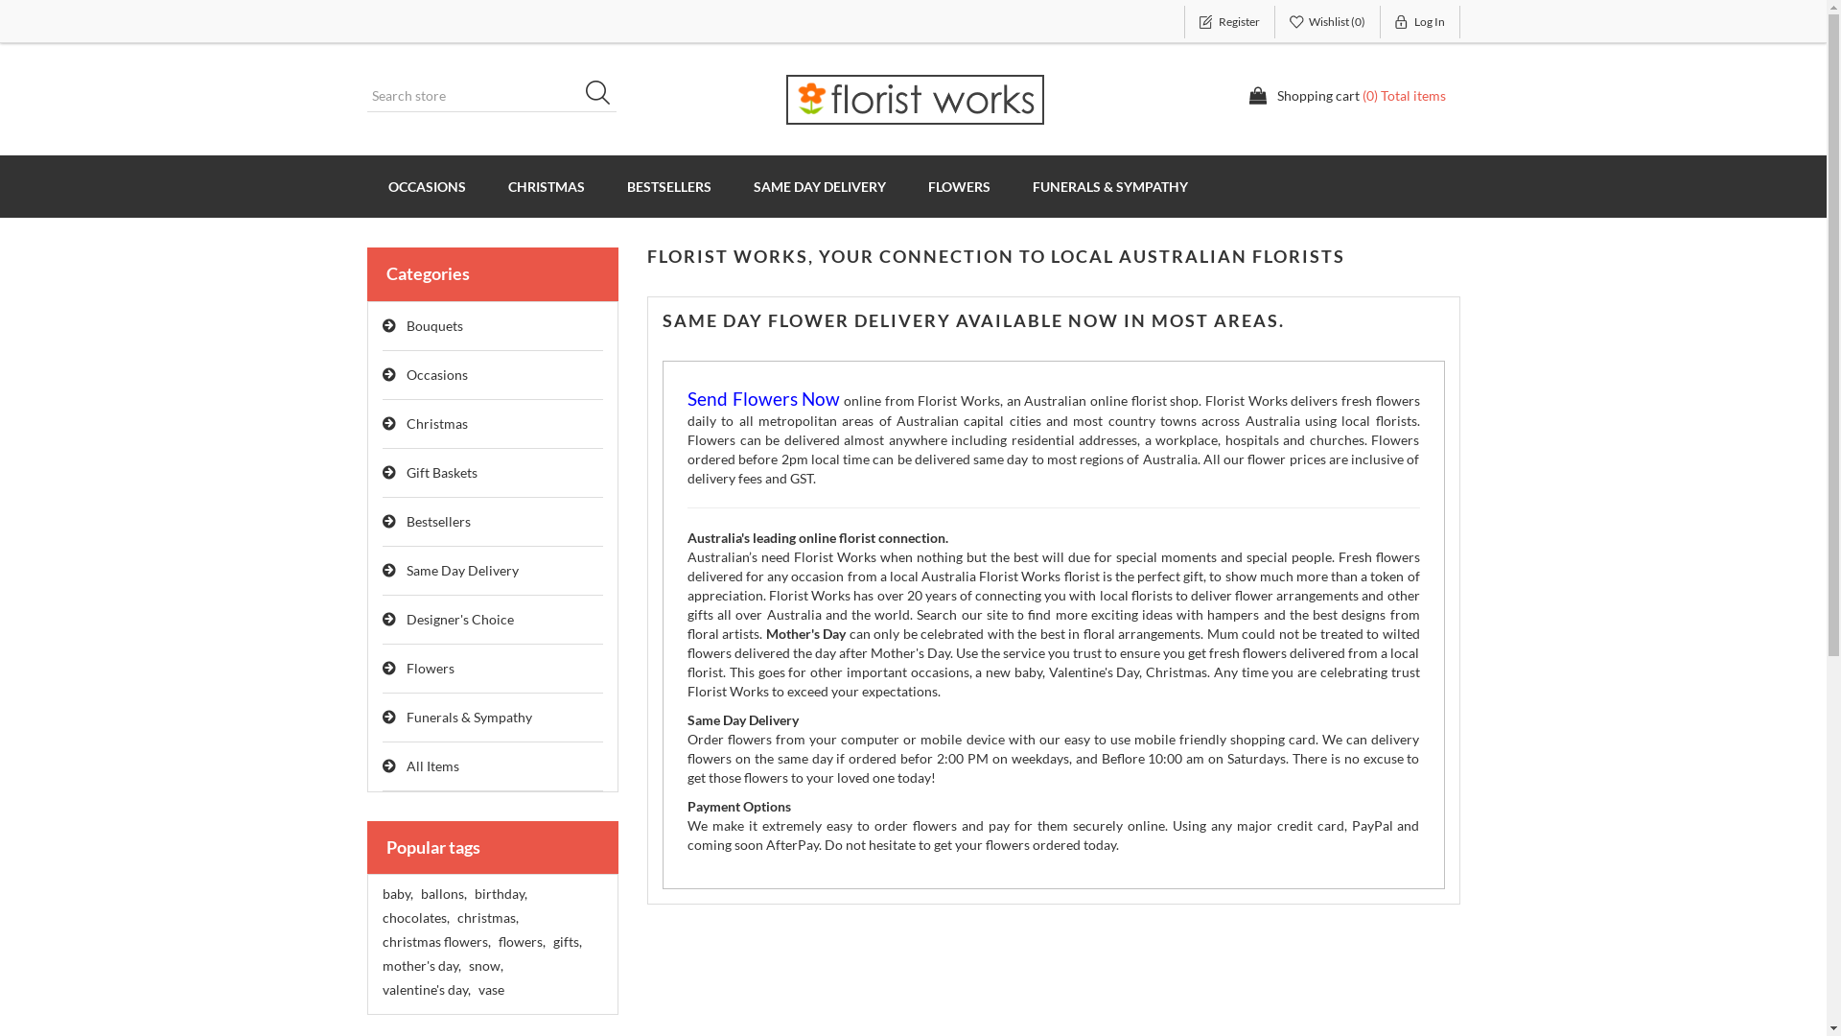 This screenshot has width=1841, height=1036. I want to click on Gift Baskets, so click(493, 474).